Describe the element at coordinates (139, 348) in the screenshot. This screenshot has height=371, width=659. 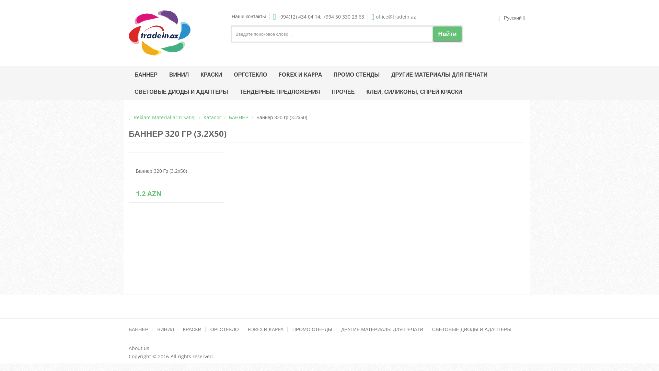
I see `About us` at that location.